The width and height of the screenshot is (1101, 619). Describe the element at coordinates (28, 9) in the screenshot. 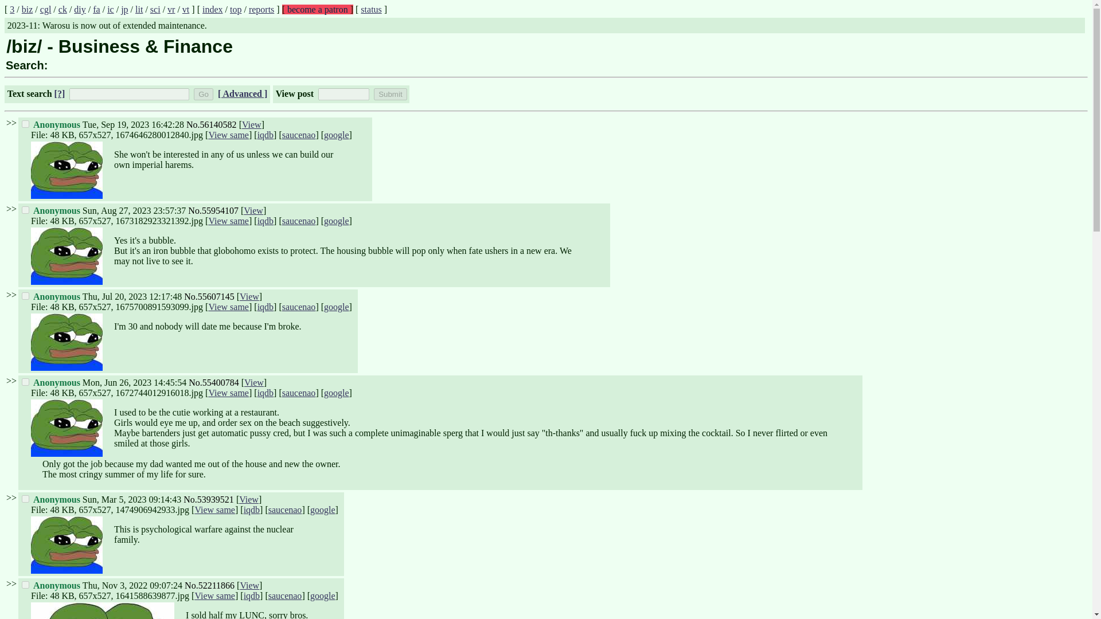

I see `biz` at that location.